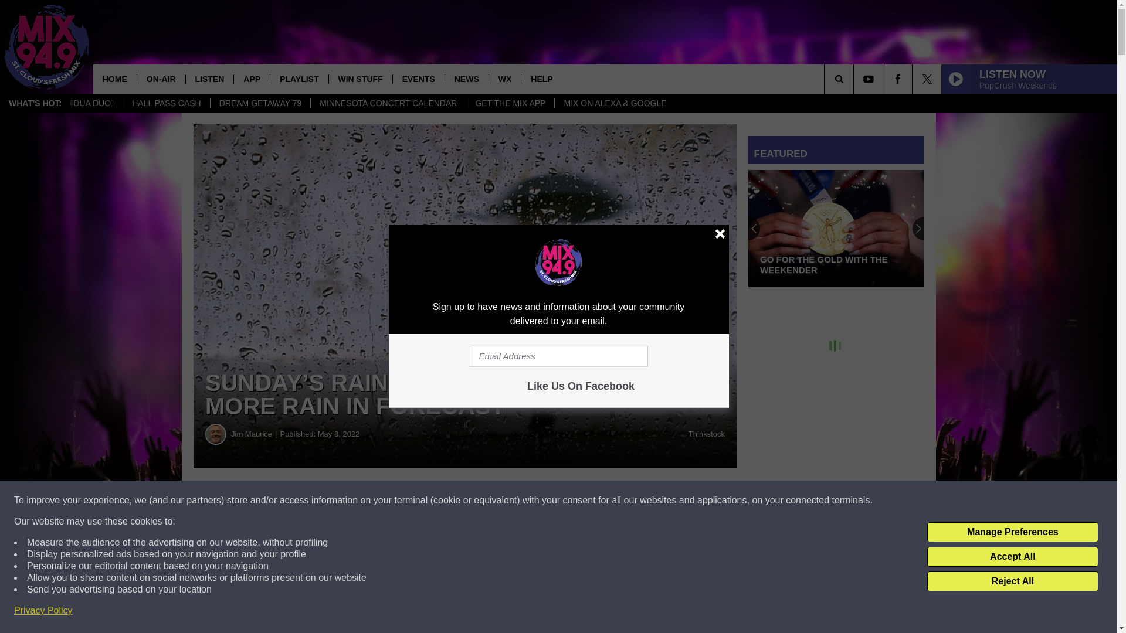 The height and width of the screenshot is (633, 1126). Describe the element at coordinates (251, 79) in the screenshot. I see `APP` at that location.